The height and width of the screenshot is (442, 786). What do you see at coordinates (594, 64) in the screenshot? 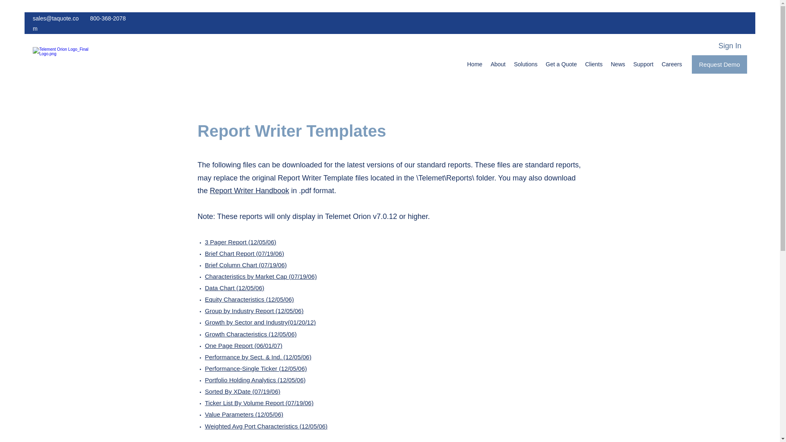
I see `Clients` at bounding box center [594, 64].